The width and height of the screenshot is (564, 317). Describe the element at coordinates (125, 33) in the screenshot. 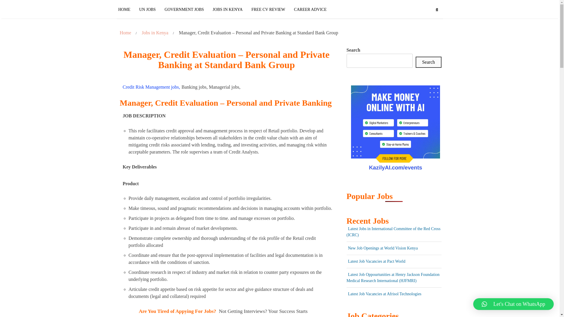

I see `Home` at that location.